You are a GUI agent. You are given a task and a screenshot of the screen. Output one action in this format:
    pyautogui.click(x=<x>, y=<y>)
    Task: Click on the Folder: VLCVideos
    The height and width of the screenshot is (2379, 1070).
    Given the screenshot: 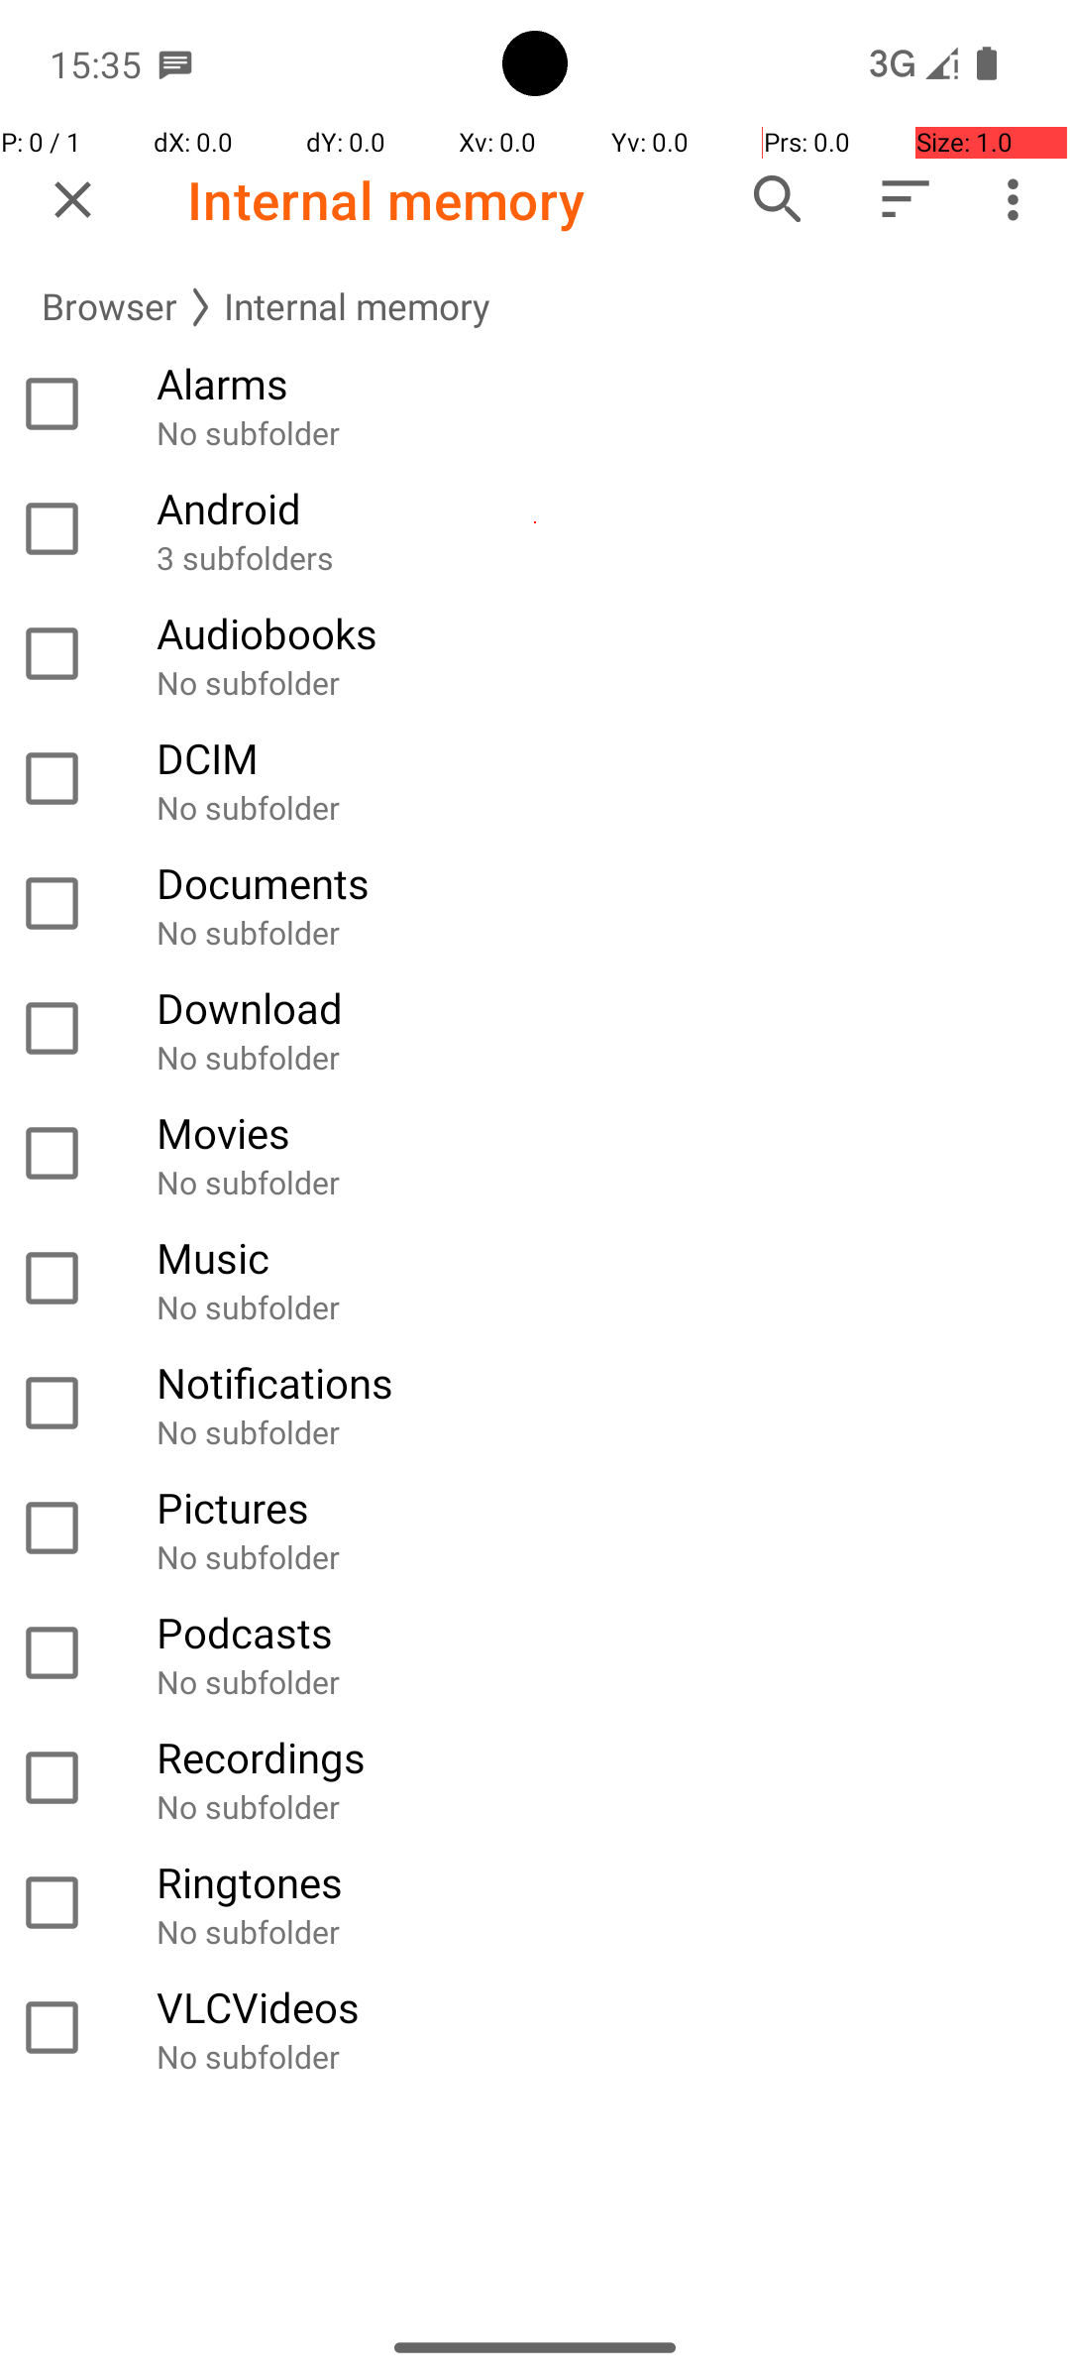 What is the action you would take?
    pyautogui.click(x=535, y=2028)
    